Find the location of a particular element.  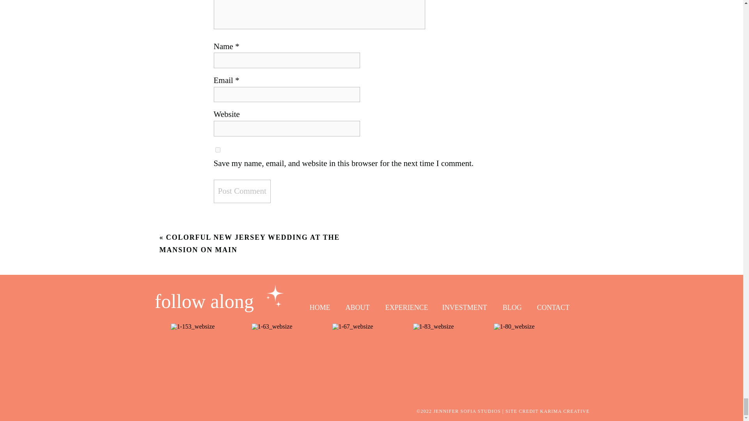

CONTACT is located at coordinates (553, 306).